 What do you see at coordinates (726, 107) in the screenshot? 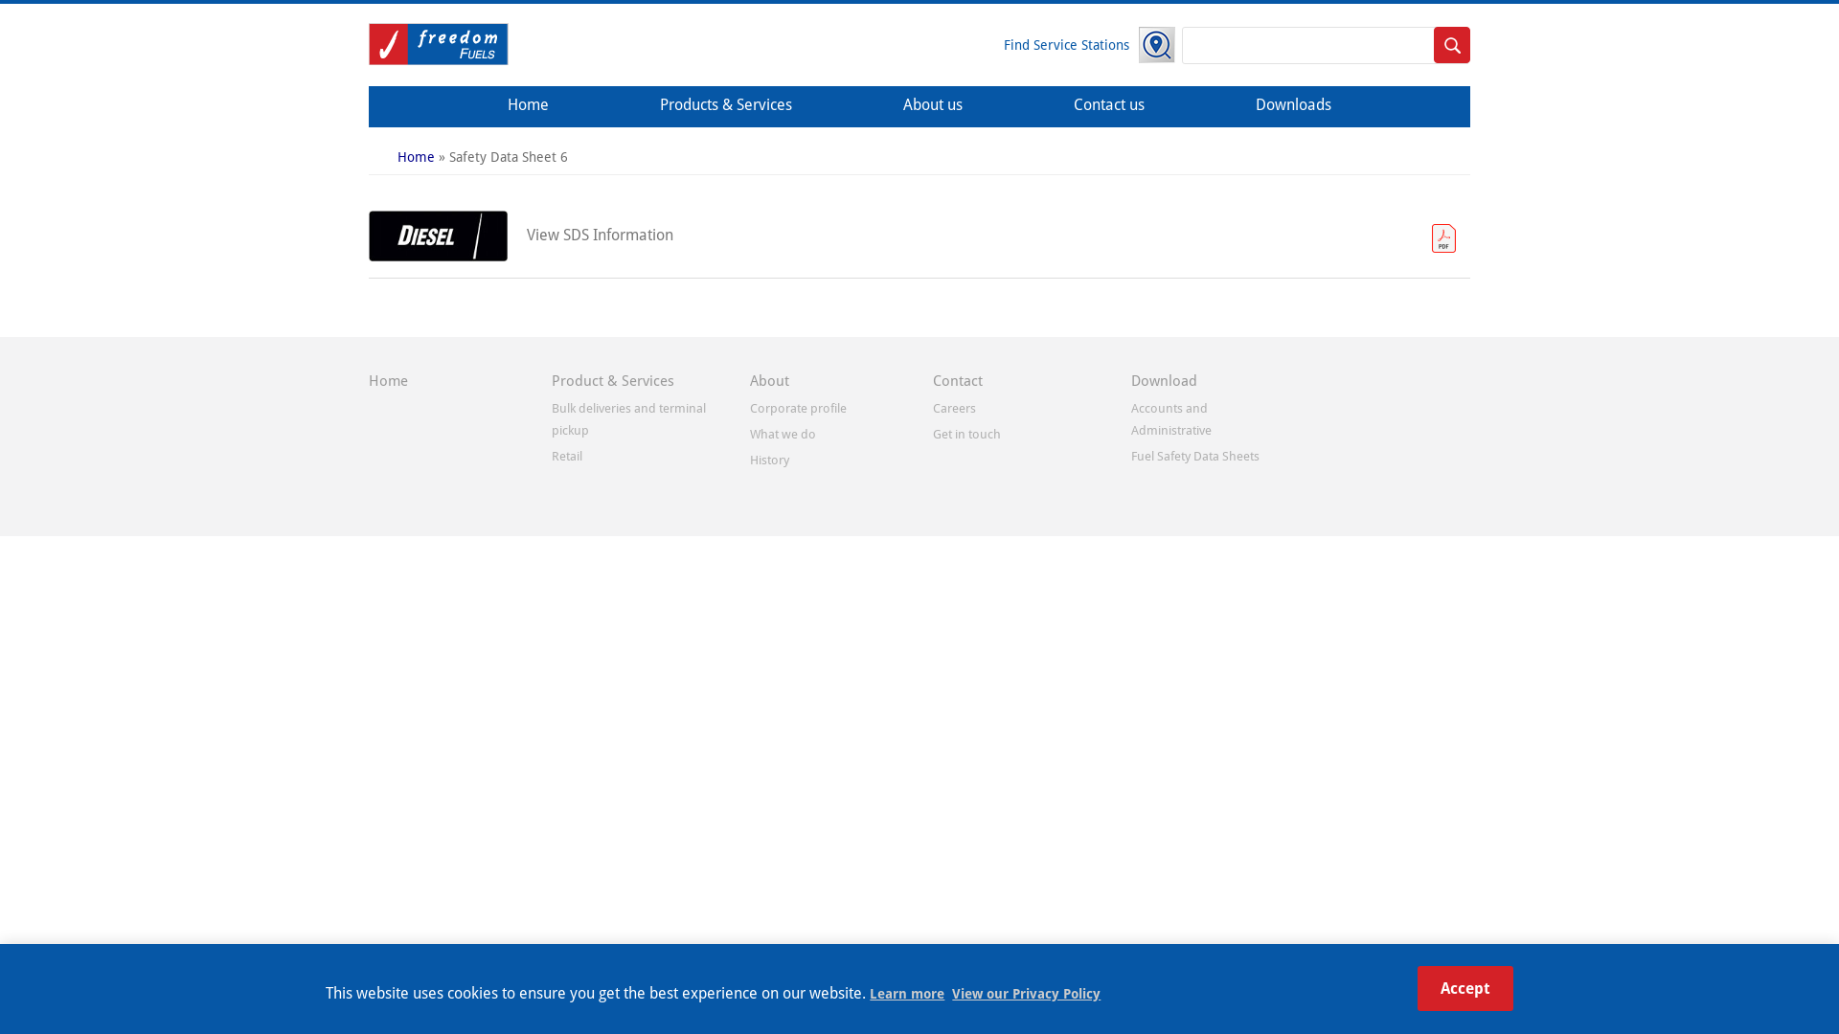
I see `Products & Services` at bounding box center [726, 107].